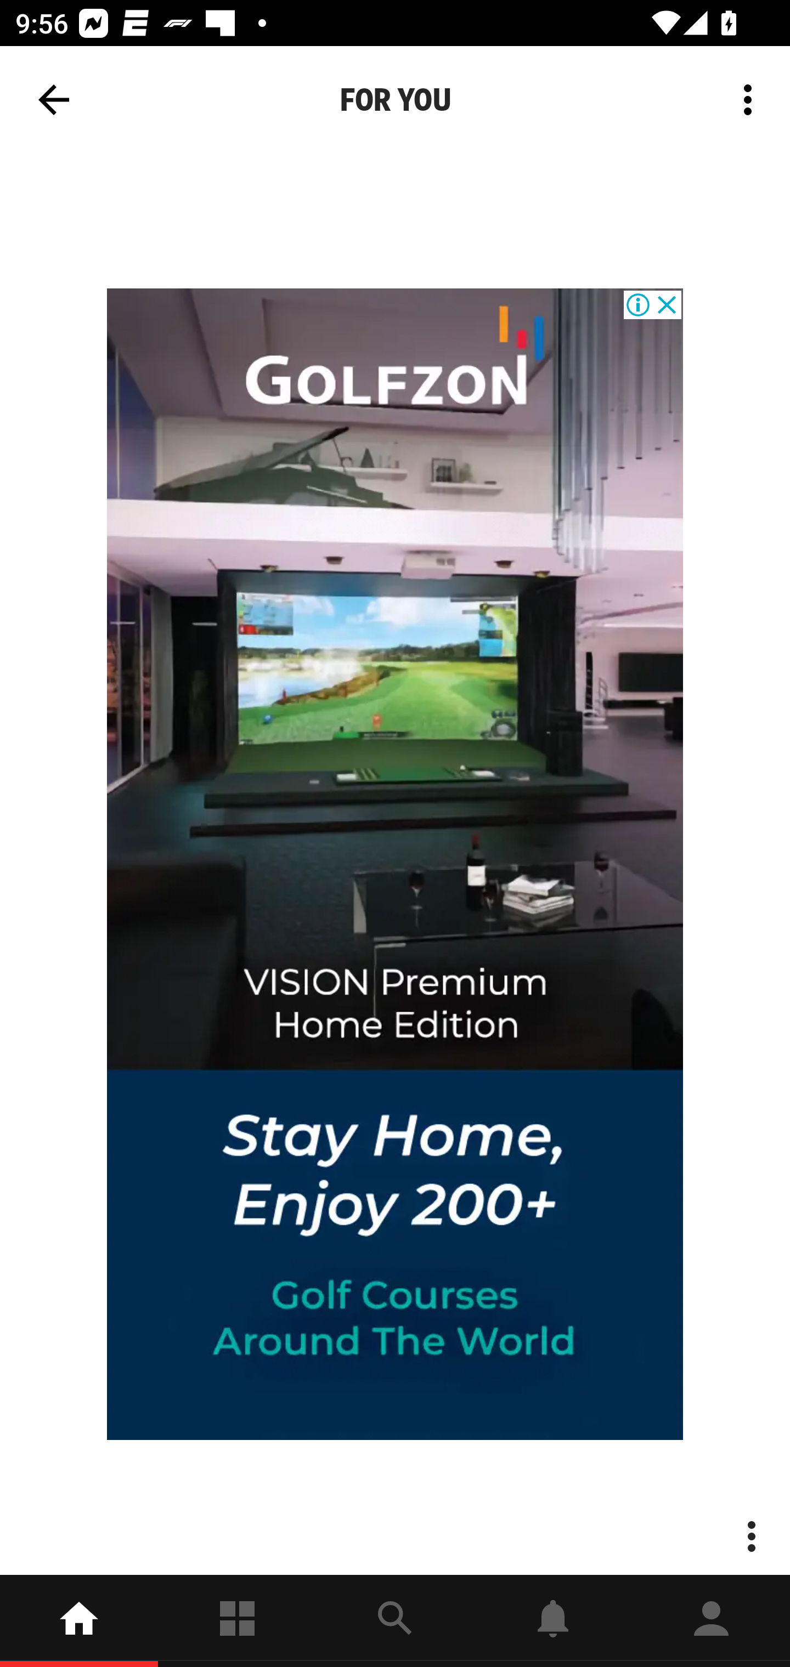 This screenshot has width=790, height=1667. I want to click on Profile, so click(711, 1621).